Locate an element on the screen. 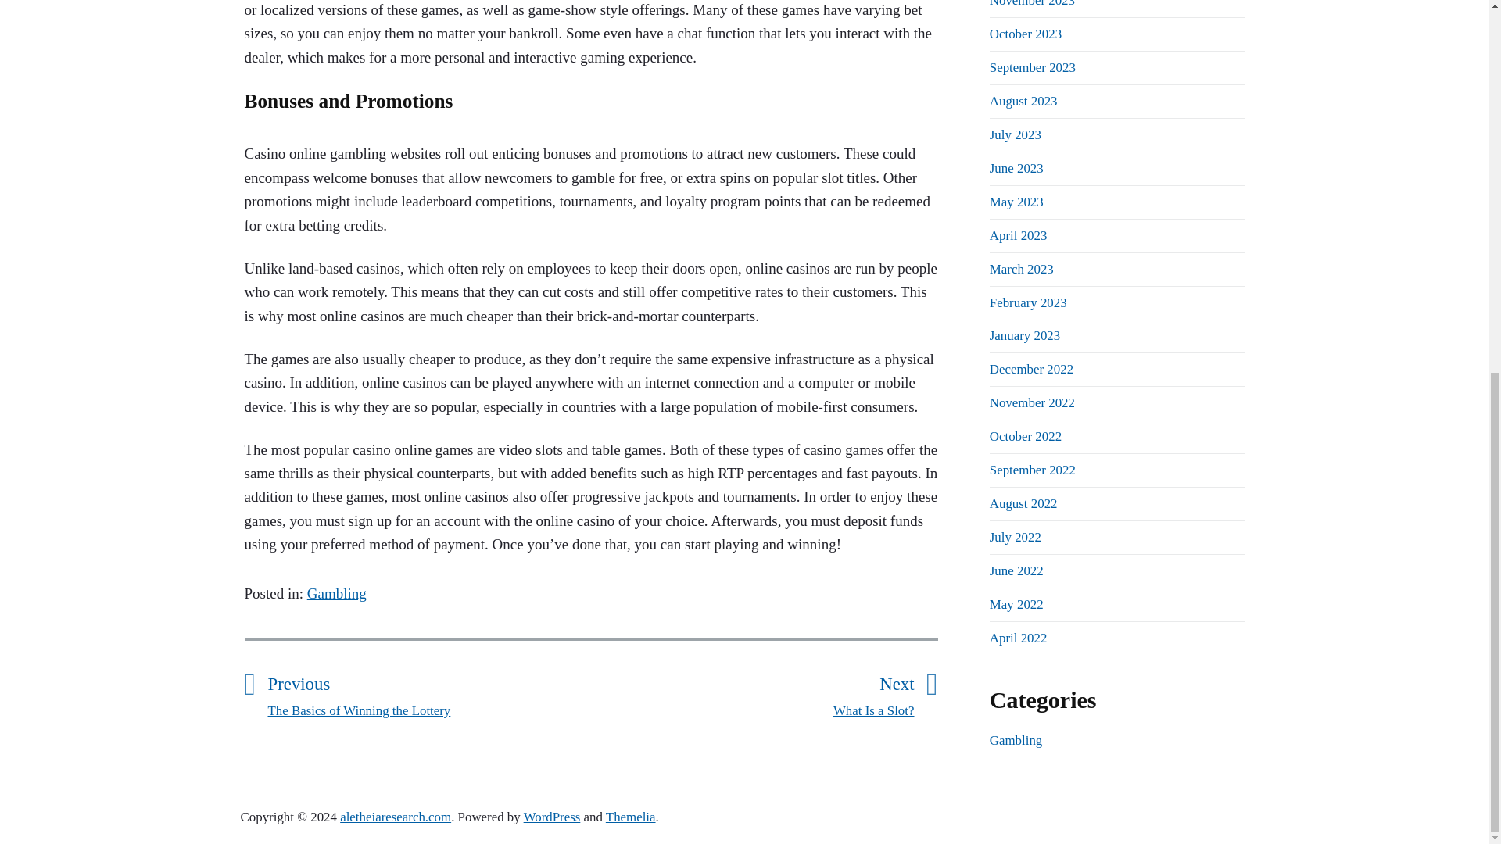 This screenshot has width=1501, height=844. March 2023 is located at coordinates (1021, 269).